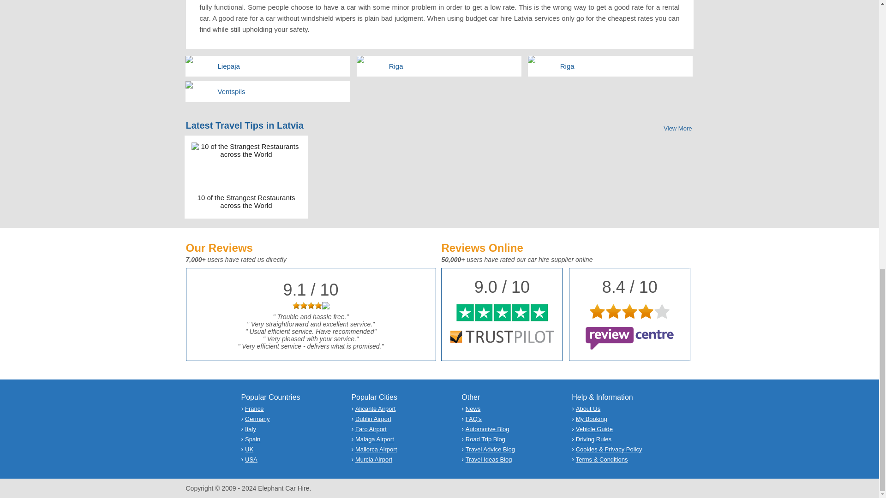 The width and height of the screenshot is (886, 498). I want to click on Ventspils, so click(281, 91).